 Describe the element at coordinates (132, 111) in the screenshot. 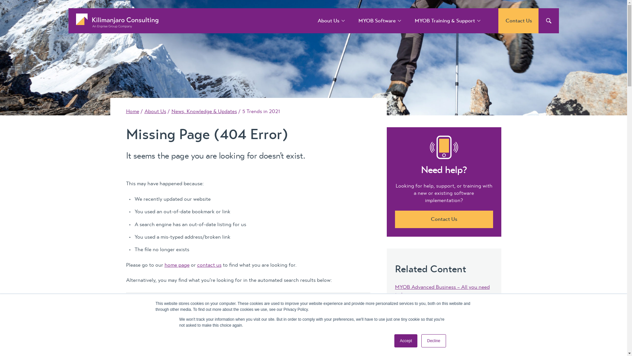

I see `Home` at that location.